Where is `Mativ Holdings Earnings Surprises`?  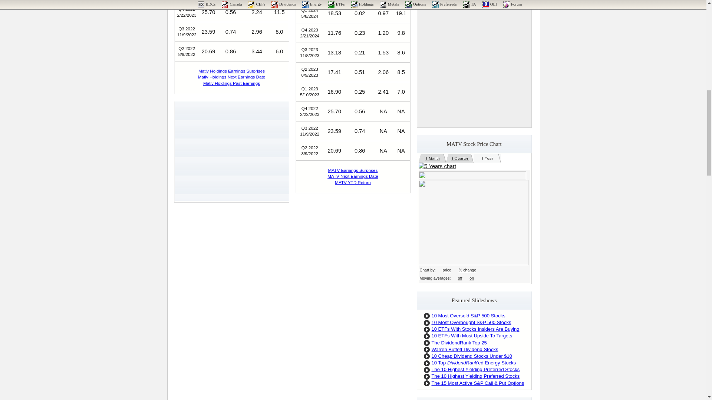 Mativ Holdings Earnings Surprises is located at coordinates (231, 70).